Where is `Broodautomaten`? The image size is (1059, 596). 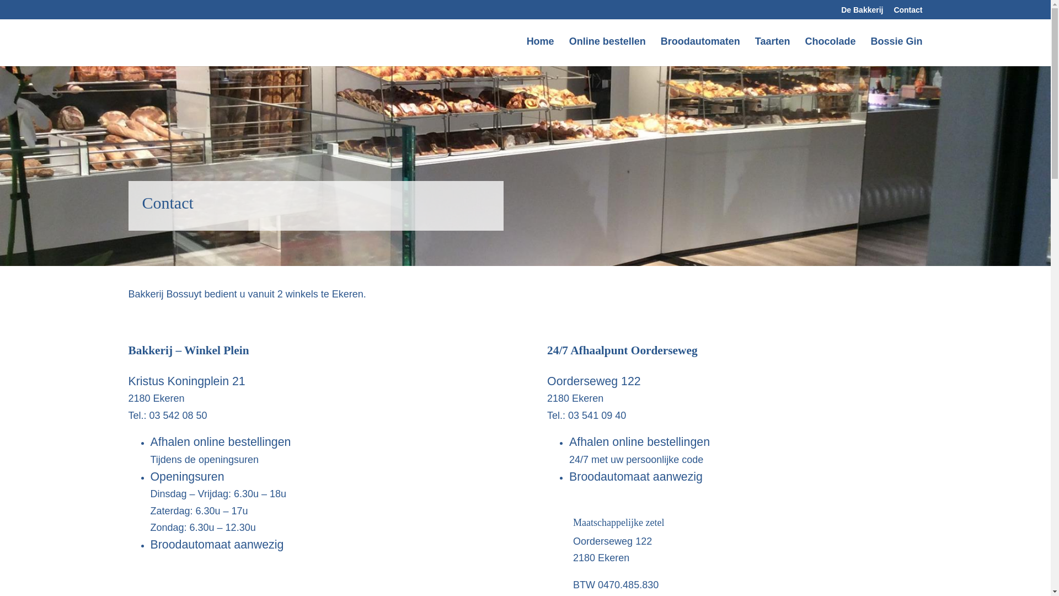
Broodautomaten is located at coordinates (700, 52).